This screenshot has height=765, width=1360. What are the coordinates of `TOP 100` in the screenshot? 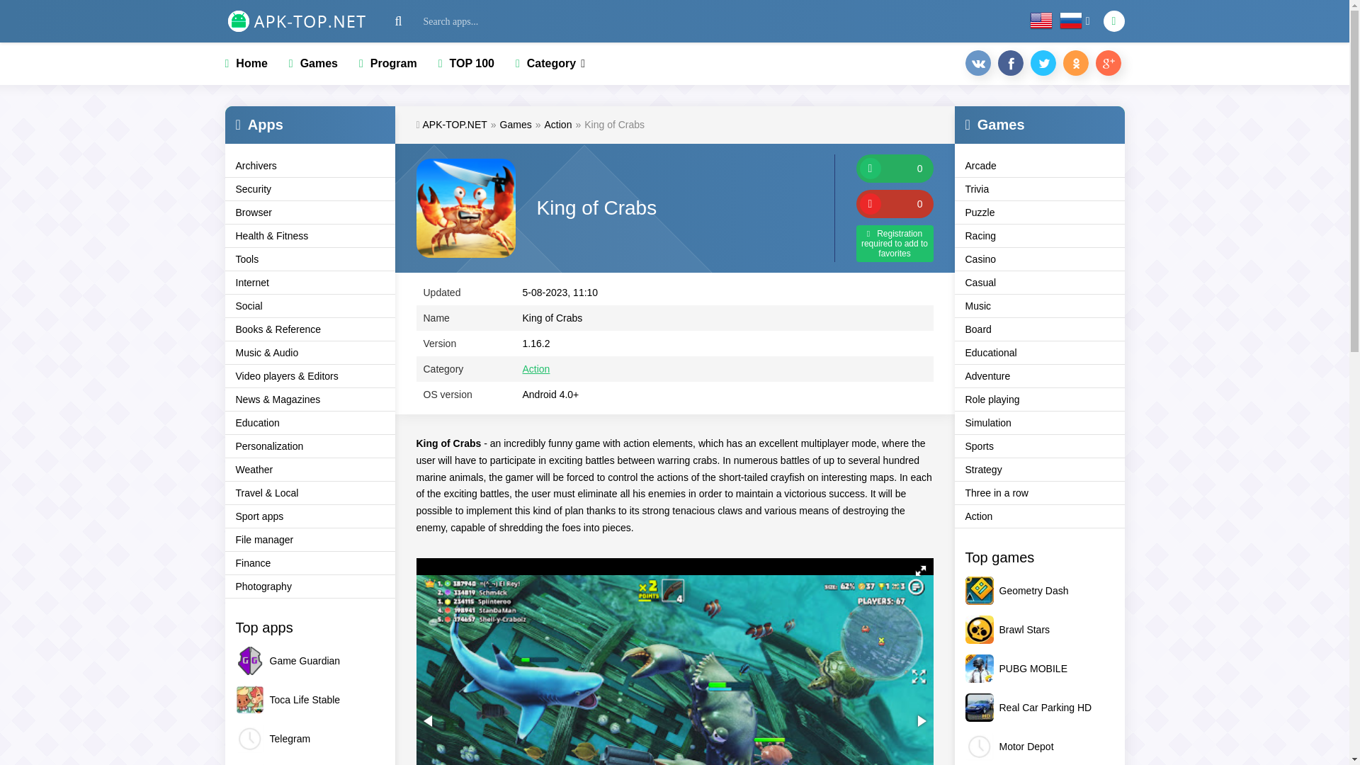 It's located at (466, 64).